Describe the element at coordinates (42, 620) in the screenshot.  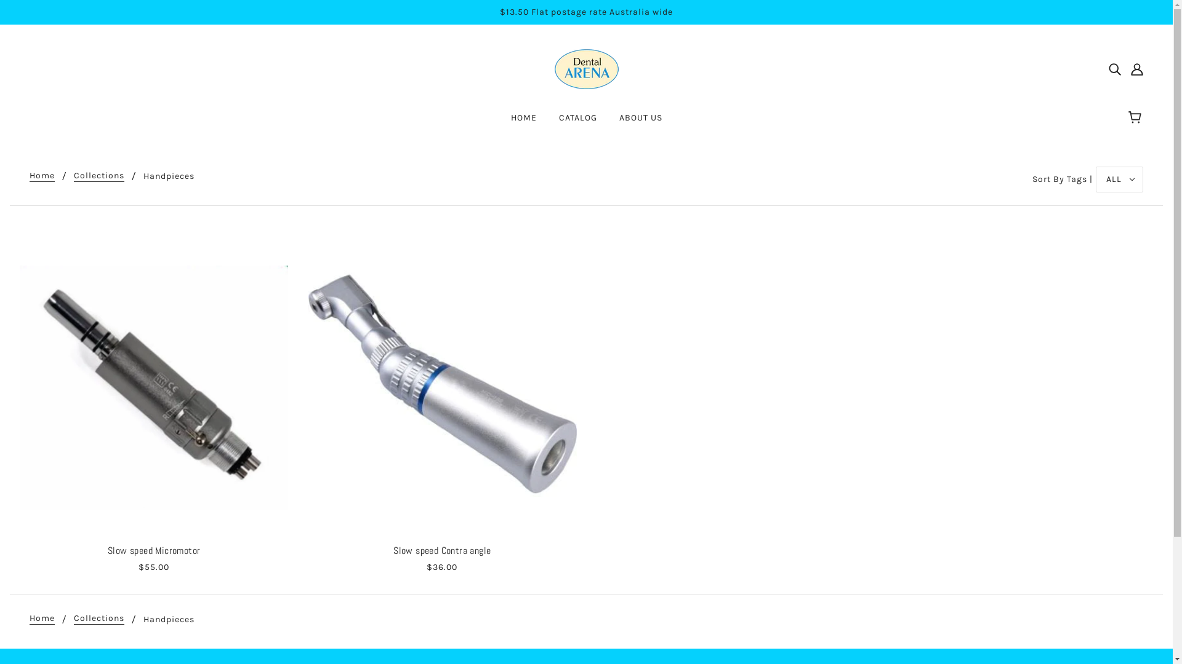
I see `Home` at that location.